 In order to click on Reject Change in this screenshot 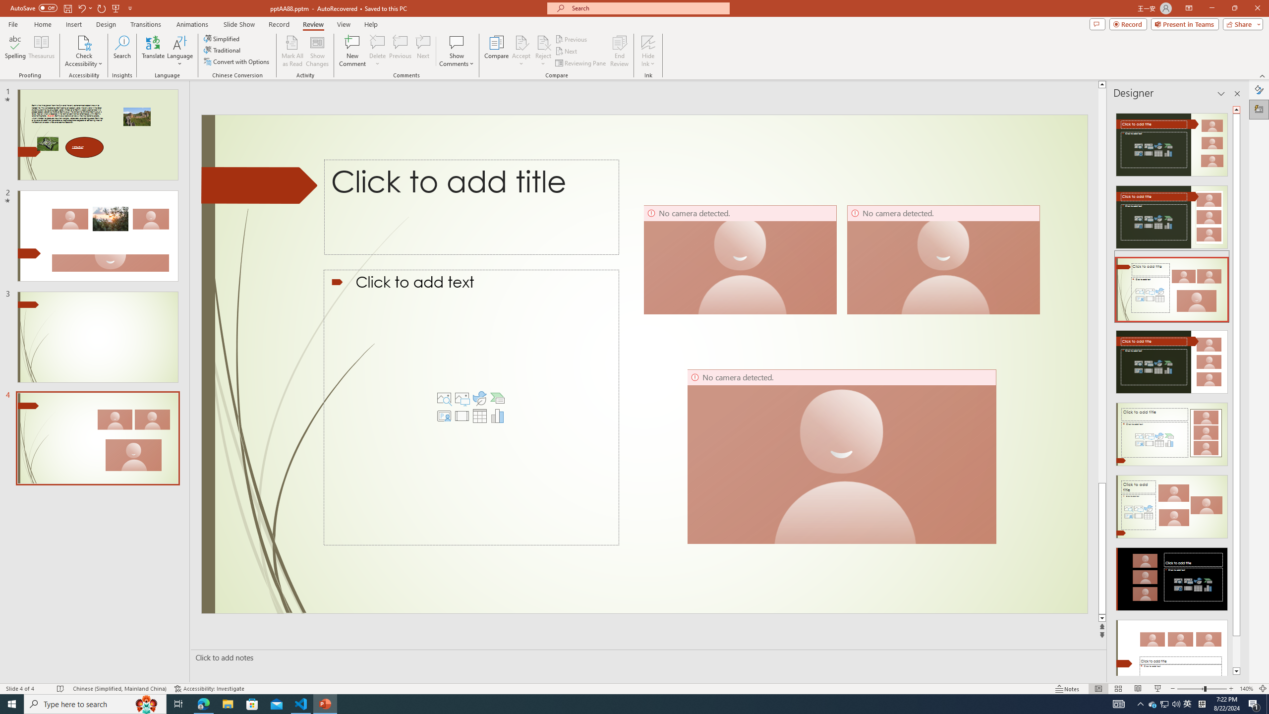, I will do `click(543, 42)`.